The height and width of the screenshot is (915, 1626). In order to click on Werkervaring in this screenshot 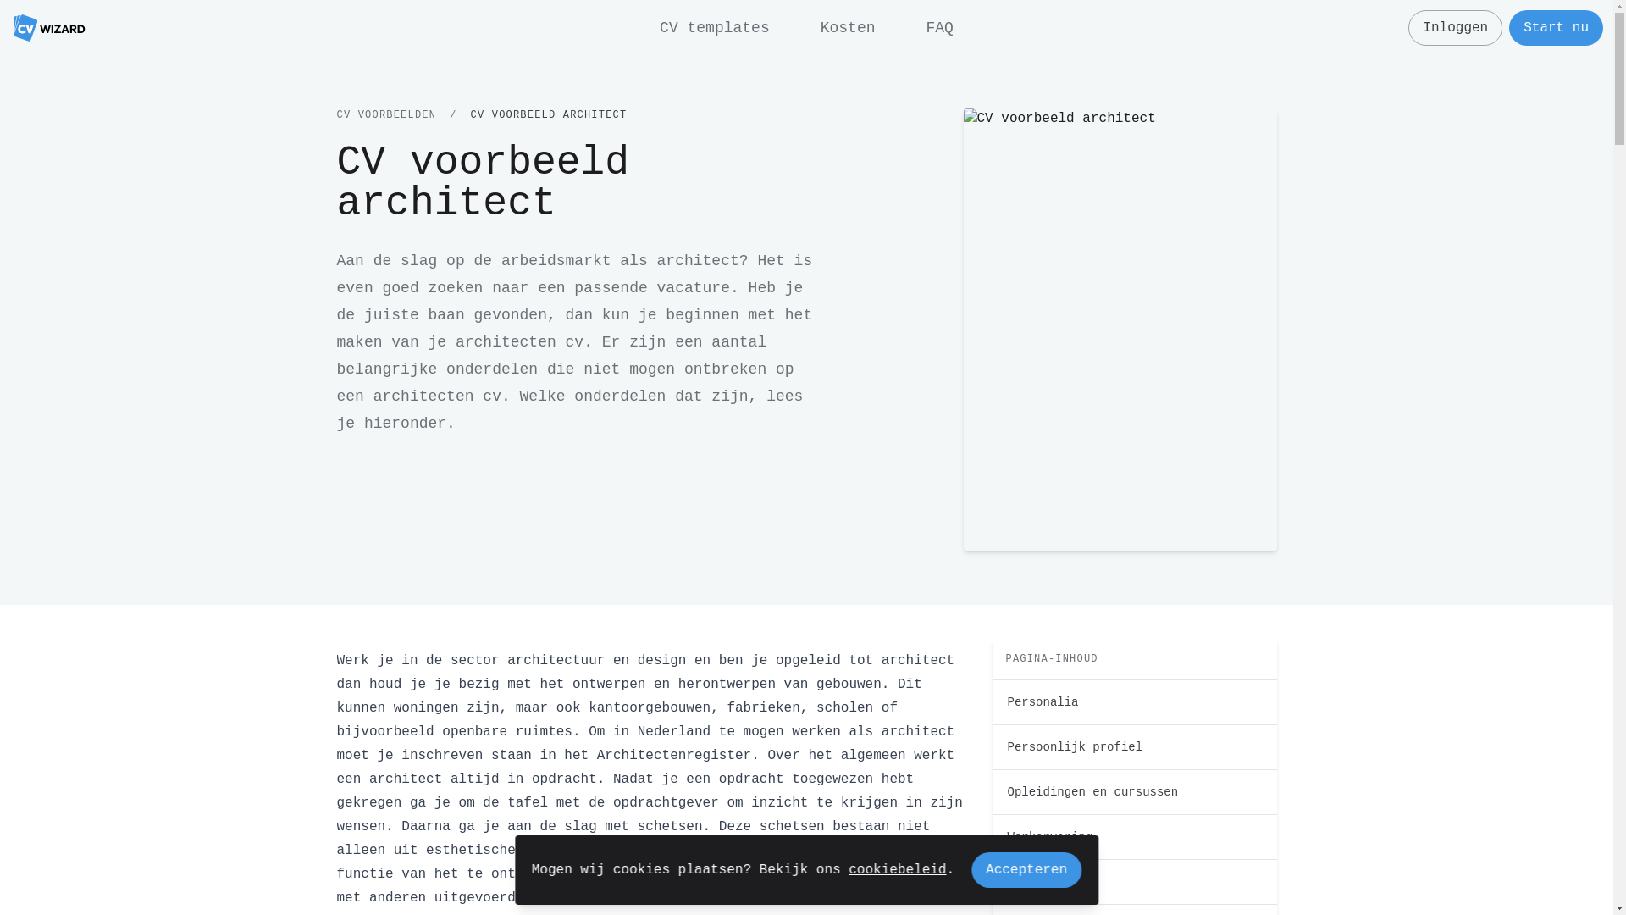, I will do `click(1135, 837)`.